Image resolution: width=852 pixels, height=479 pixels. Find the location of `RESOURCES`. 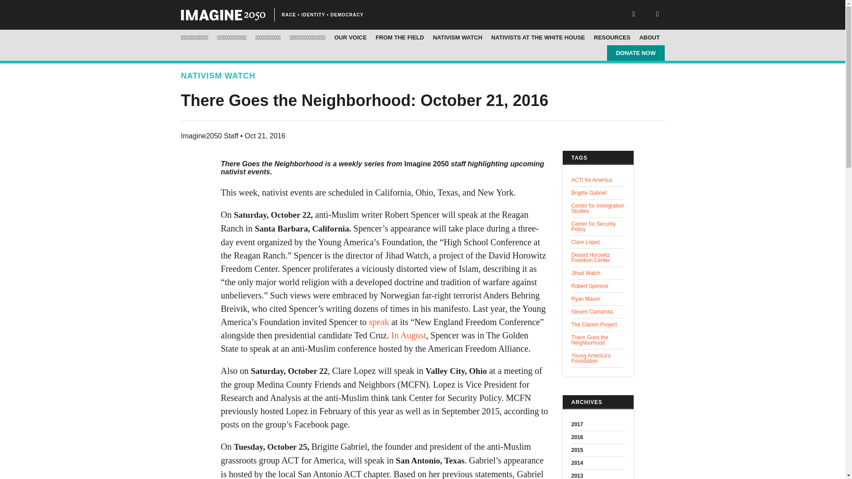

RESOURCES is located at coordinates (612, 37).